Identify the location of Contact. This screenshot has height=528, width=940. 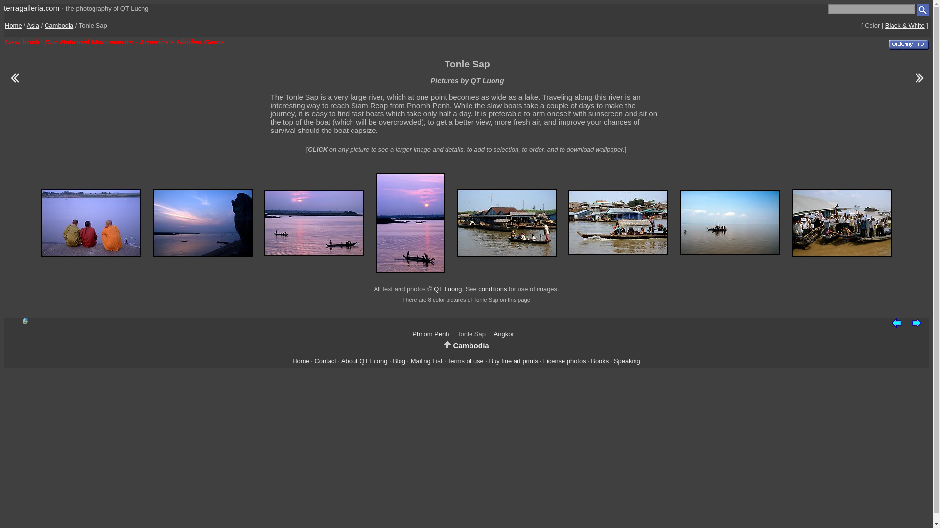
(325, 361).